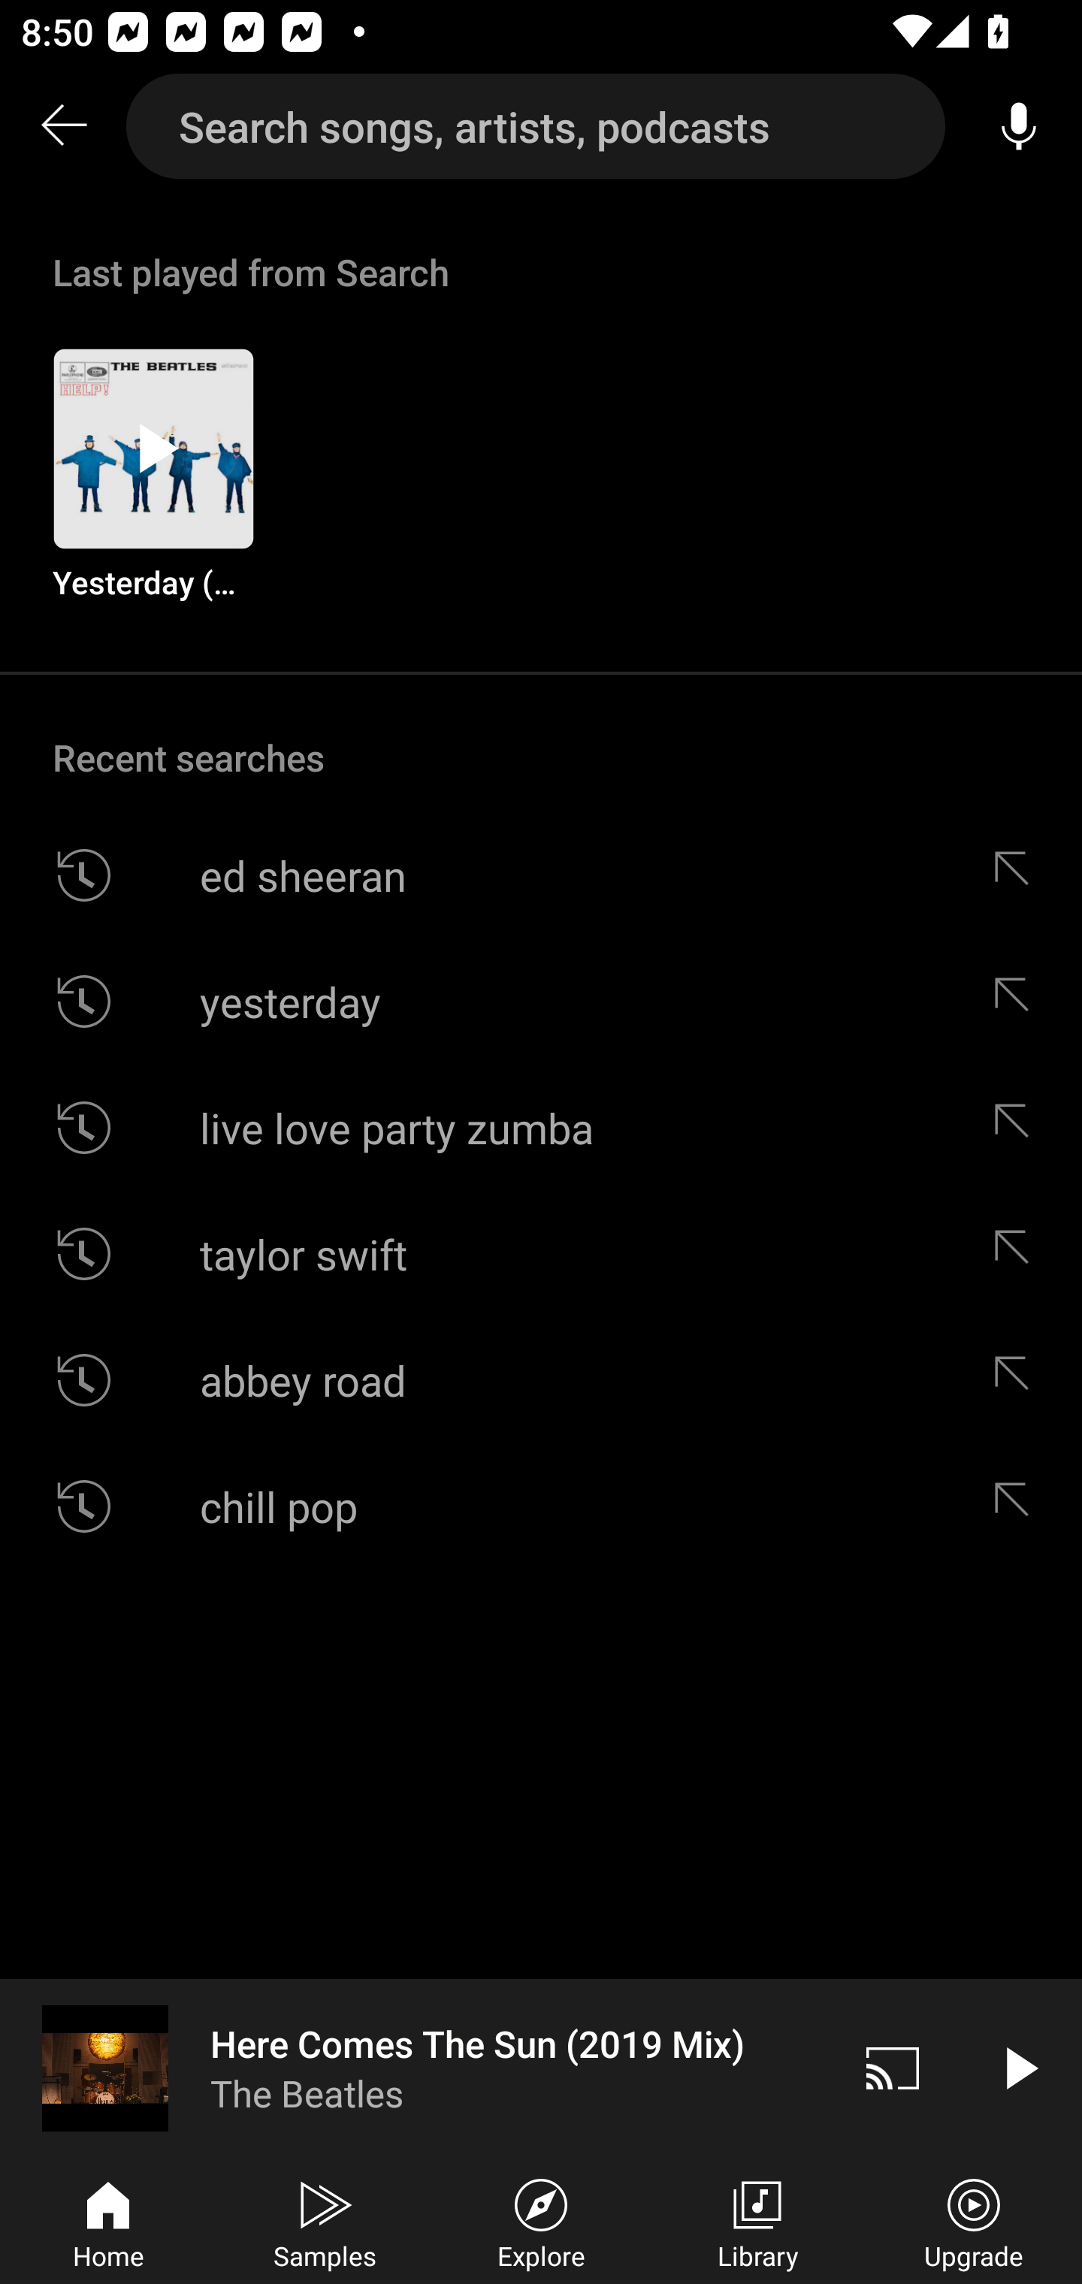 The width and height of the screenshot is (1082, 2284). I want to click on Explore, so click(541, 2221).